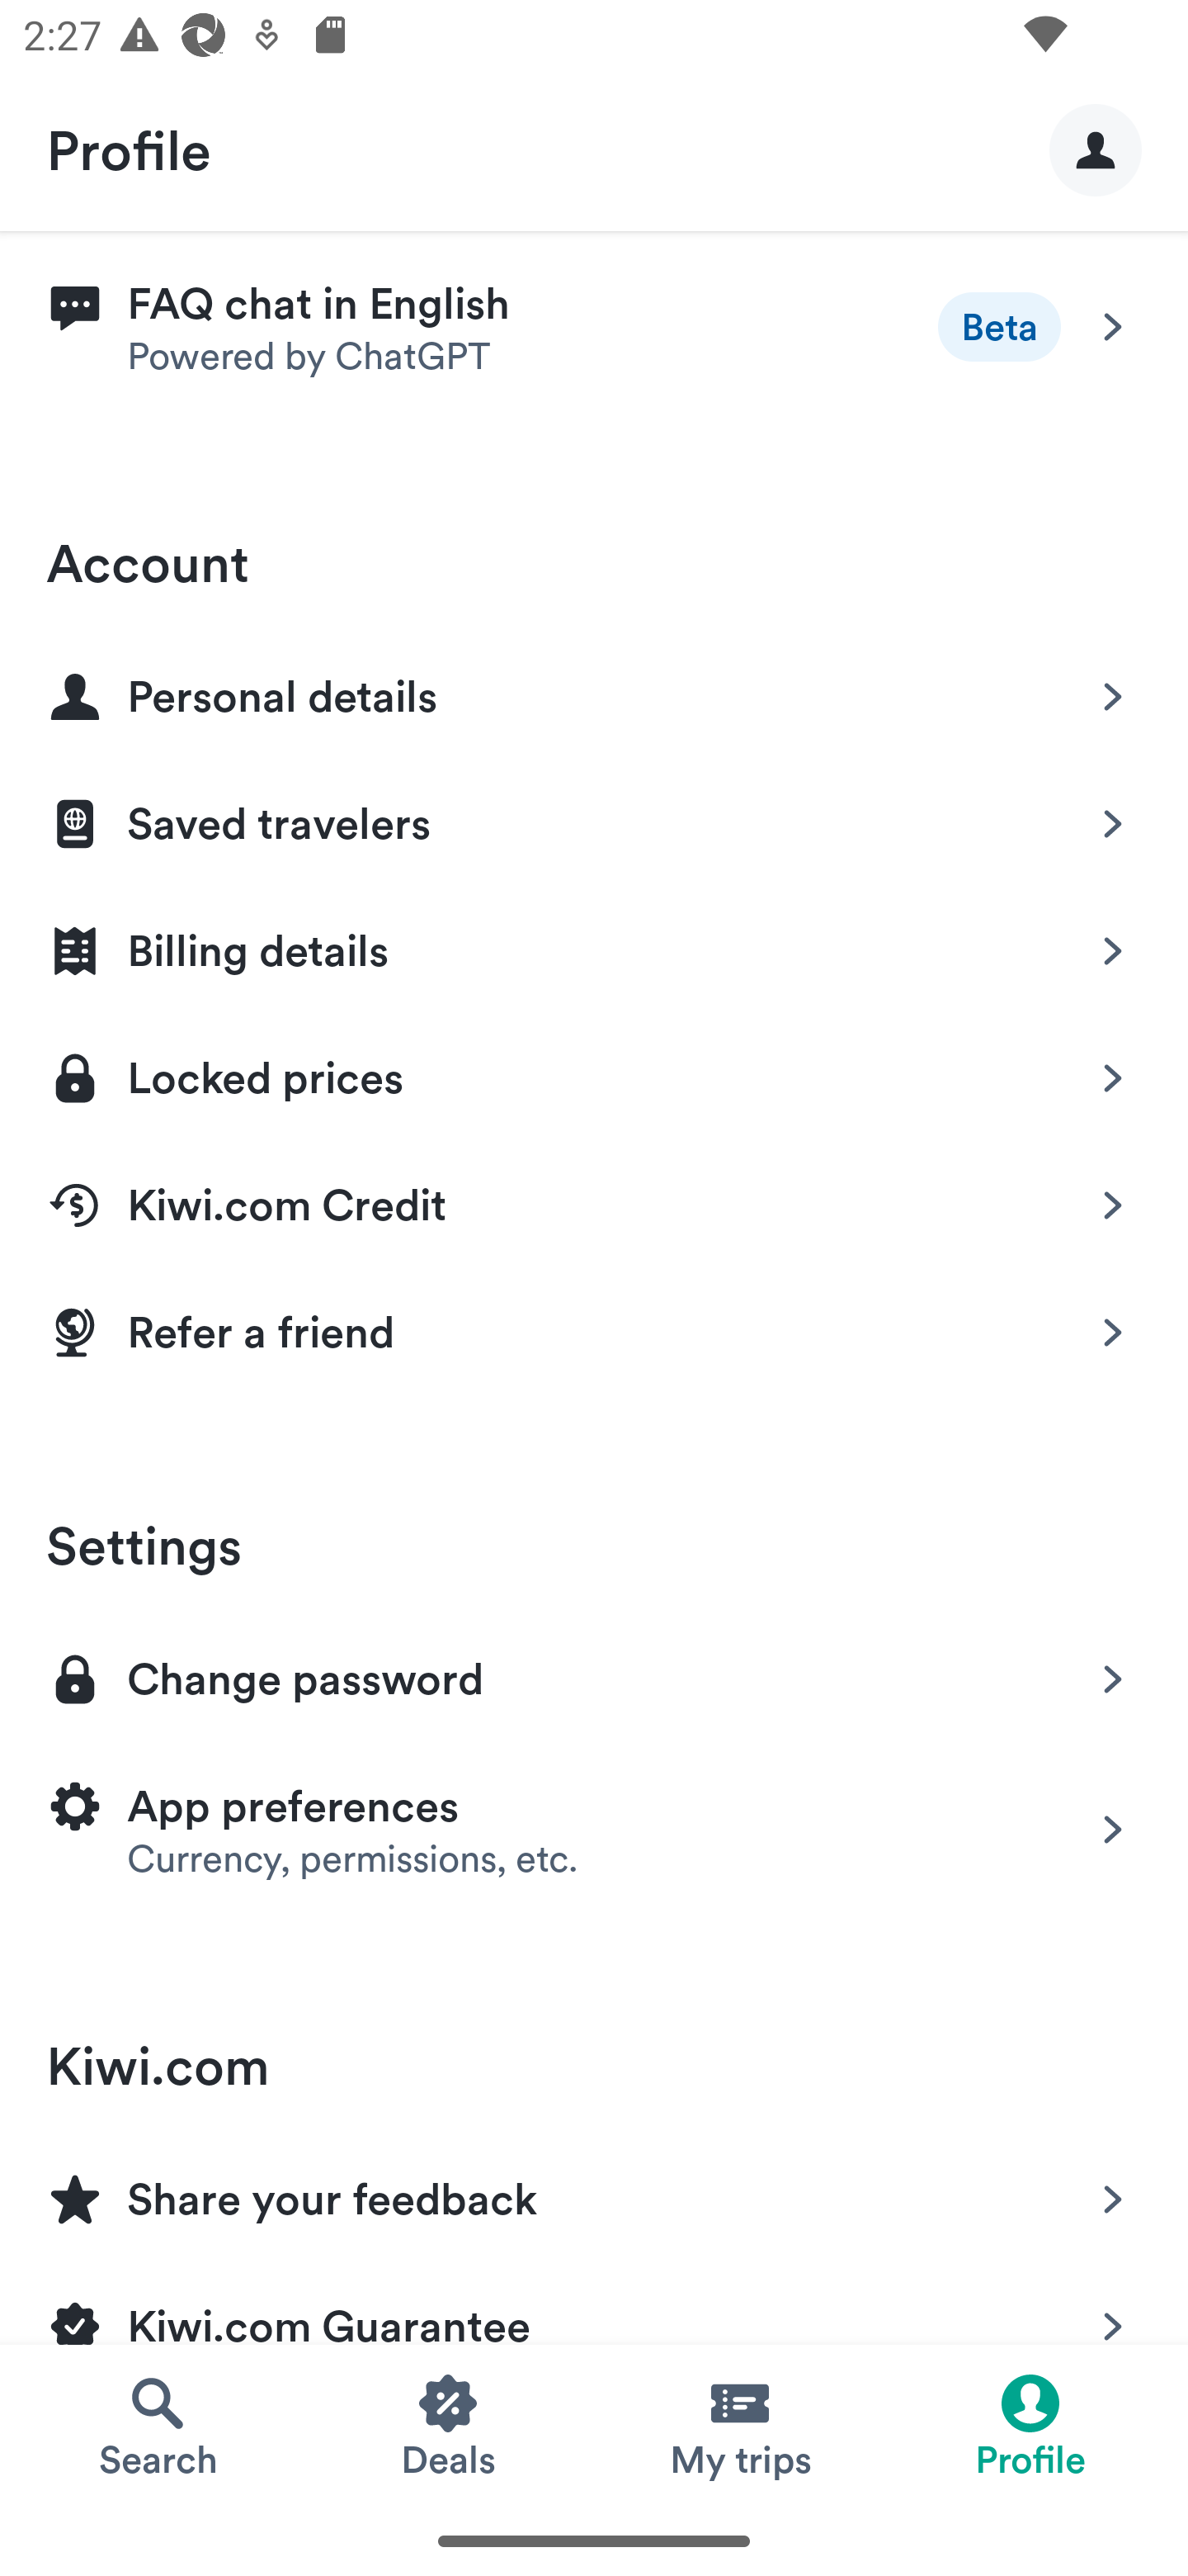 This screenshot has width=1188, height=2576. What do you see at coordinates (157, 2425) in the screenshot?
I see `Search` at bounding box center [157, 2425].